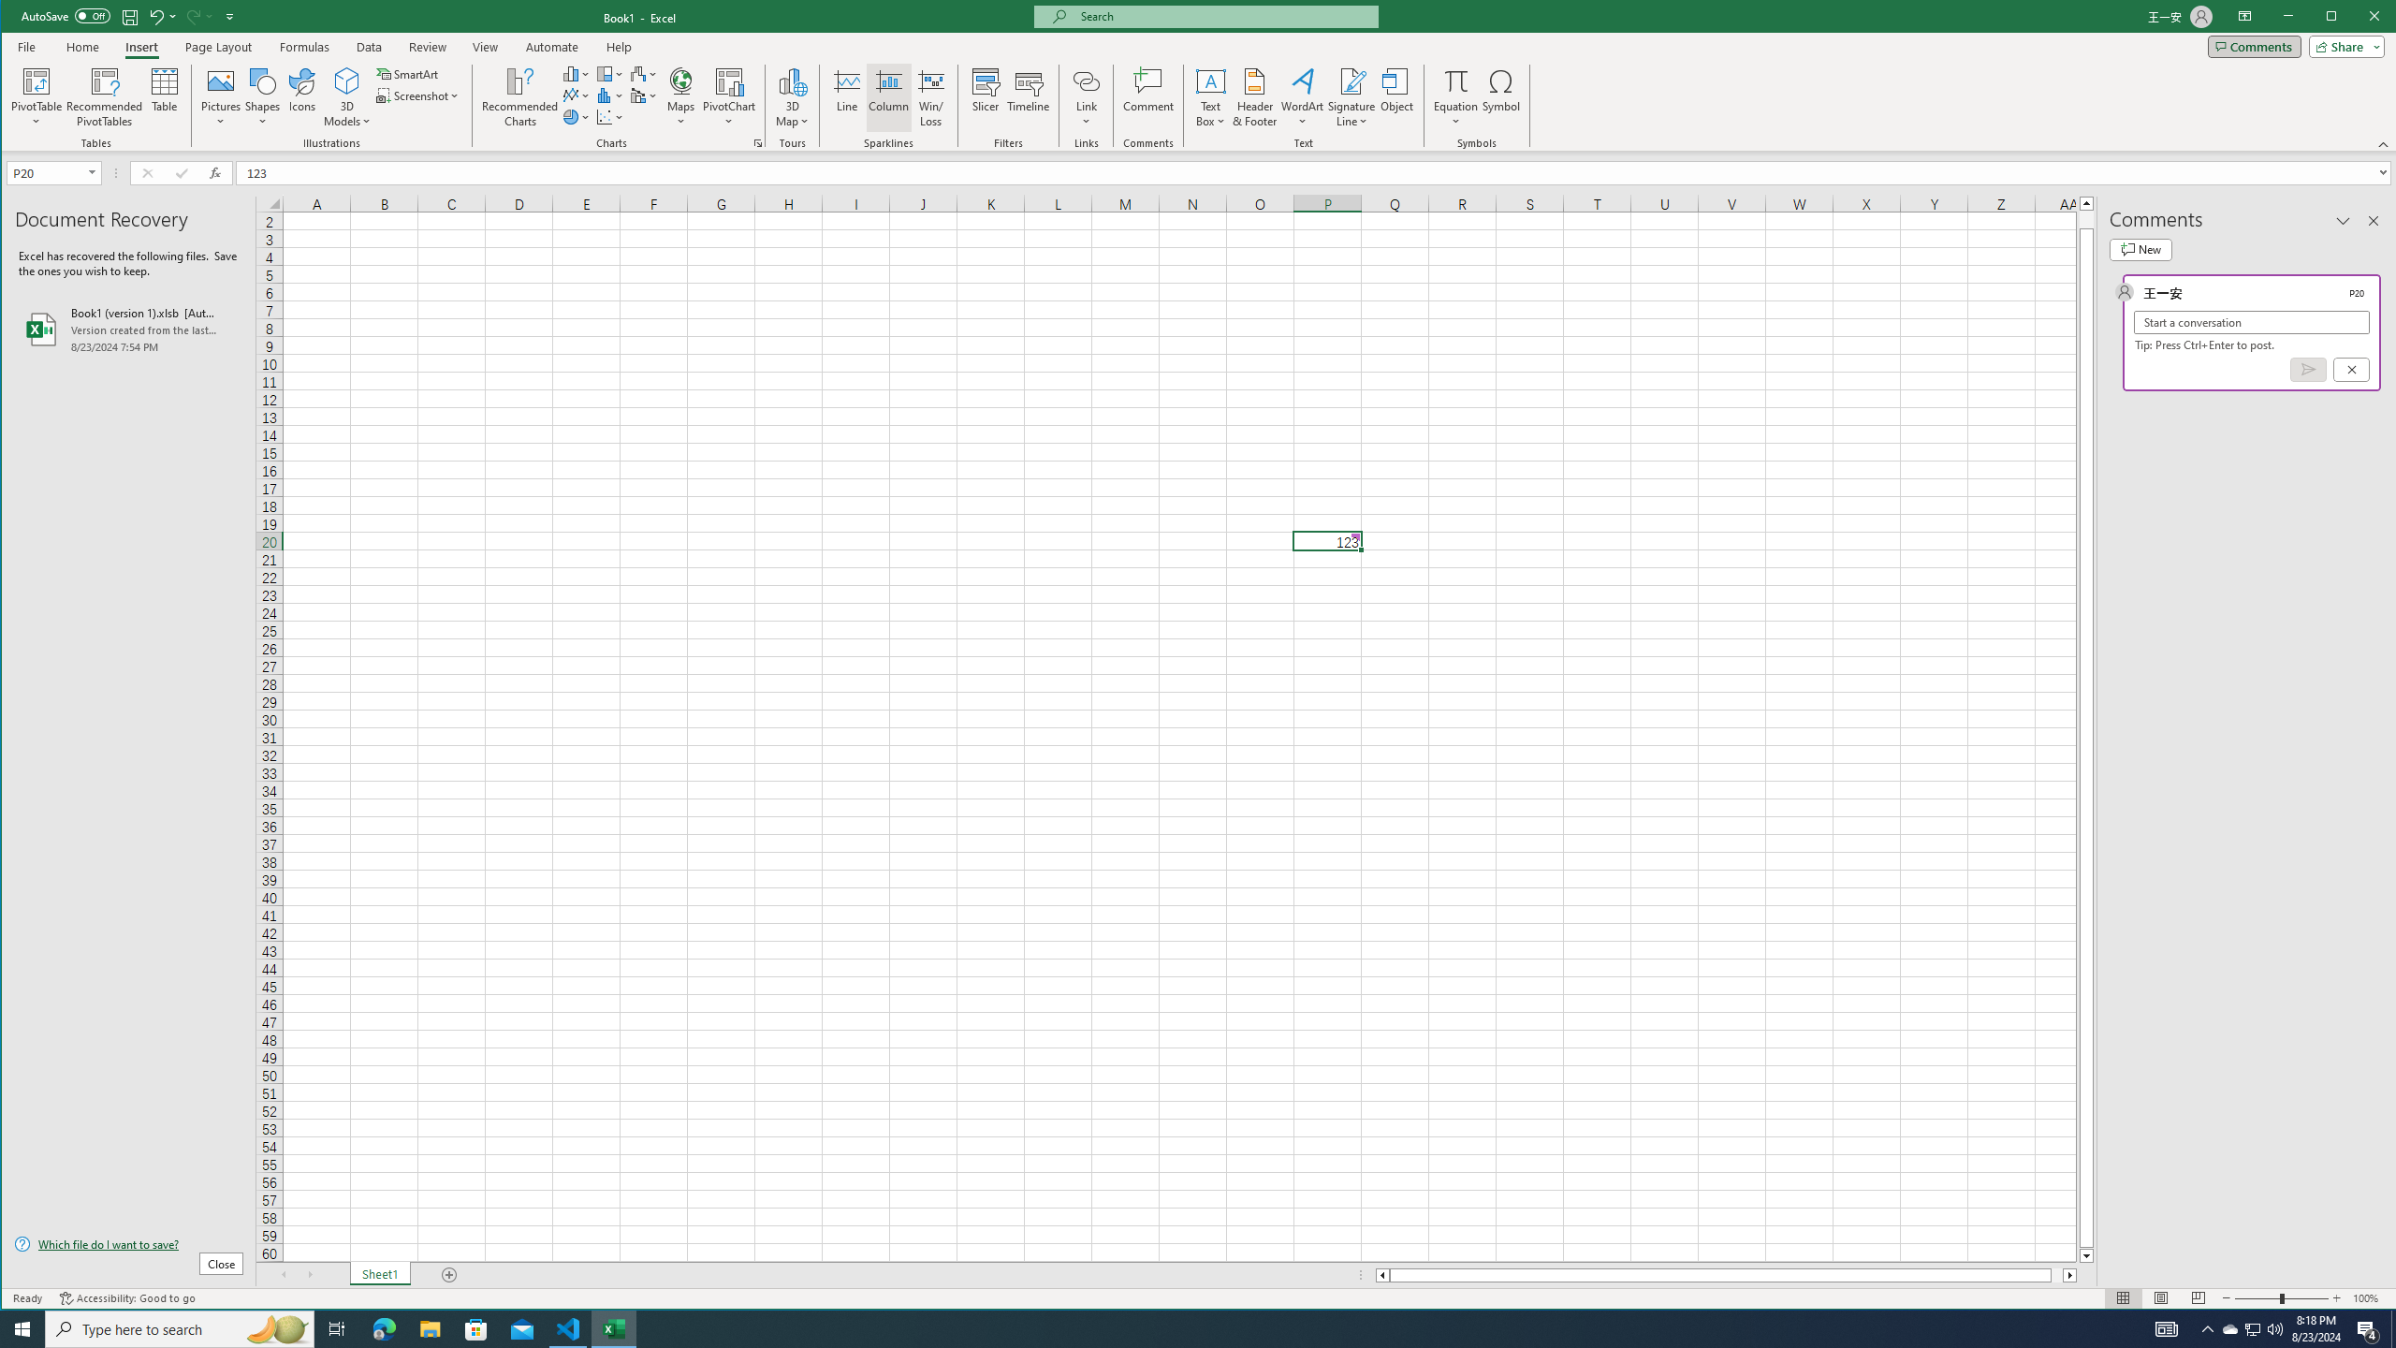 This screenshot has width=2396, height=1348. What do you see at coordinates (1255, 97) in the screenshot?
I see `Header & Footer...` at bounding box center [1255, 97].